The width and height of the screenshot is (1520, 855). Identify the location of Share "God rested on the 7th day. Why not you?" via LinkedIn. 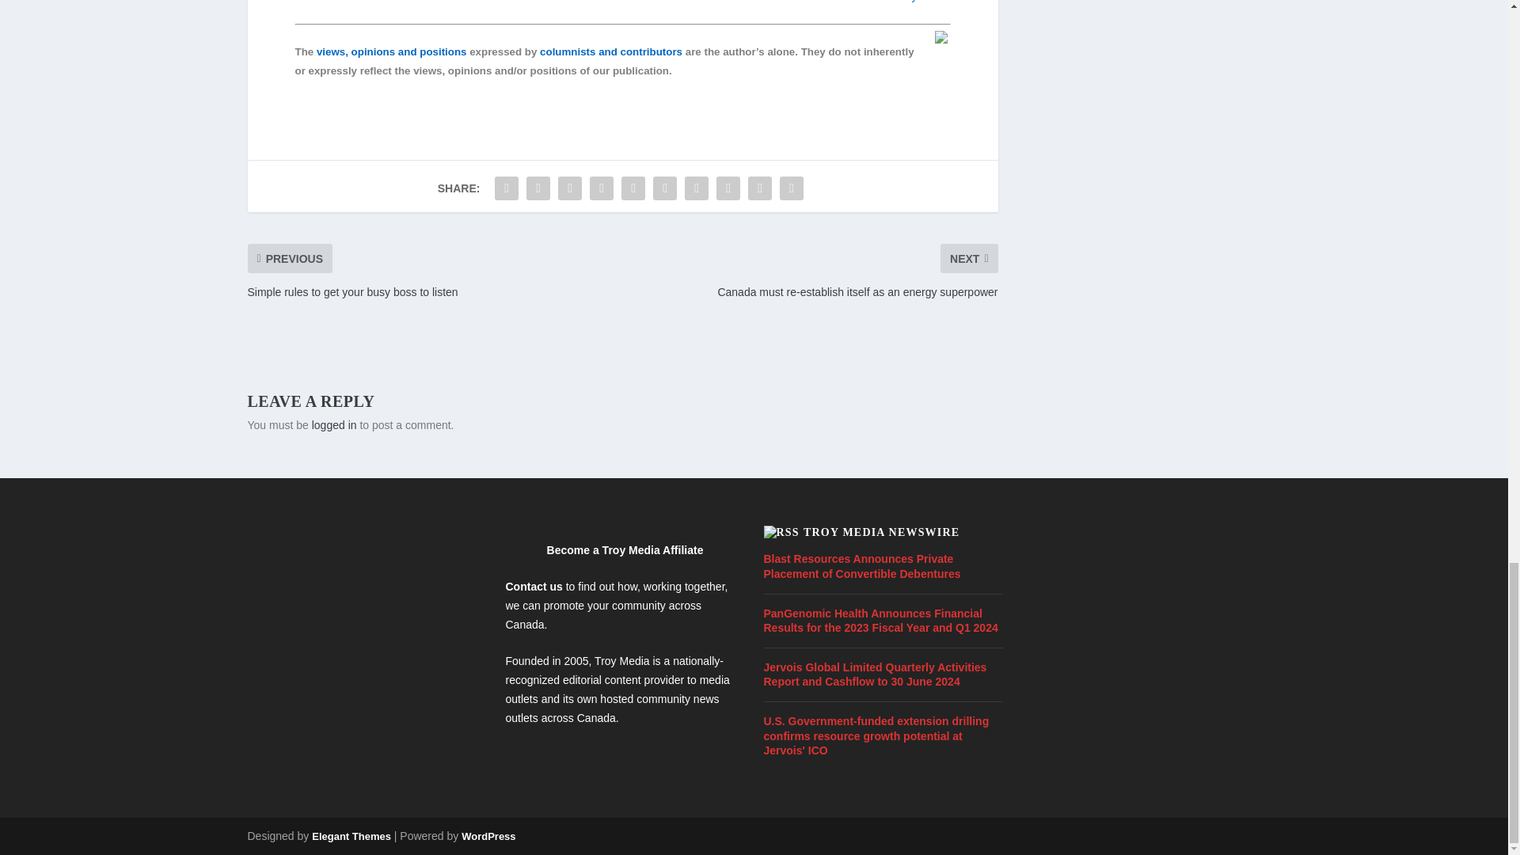
(665, 188).